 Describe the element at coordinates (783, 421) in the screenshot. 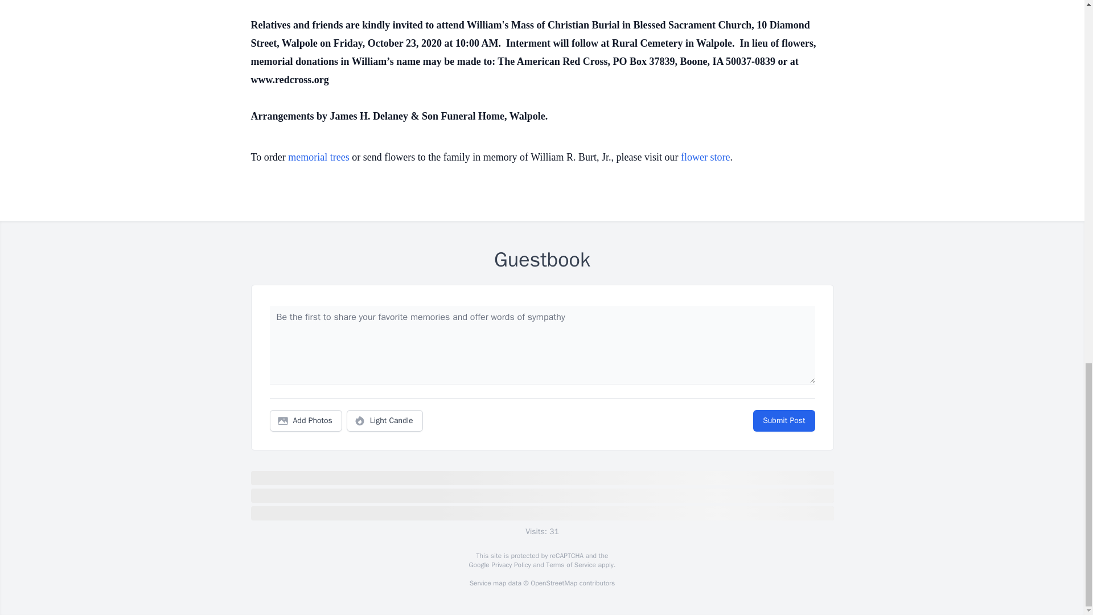

I see `Submit Post` at that location.